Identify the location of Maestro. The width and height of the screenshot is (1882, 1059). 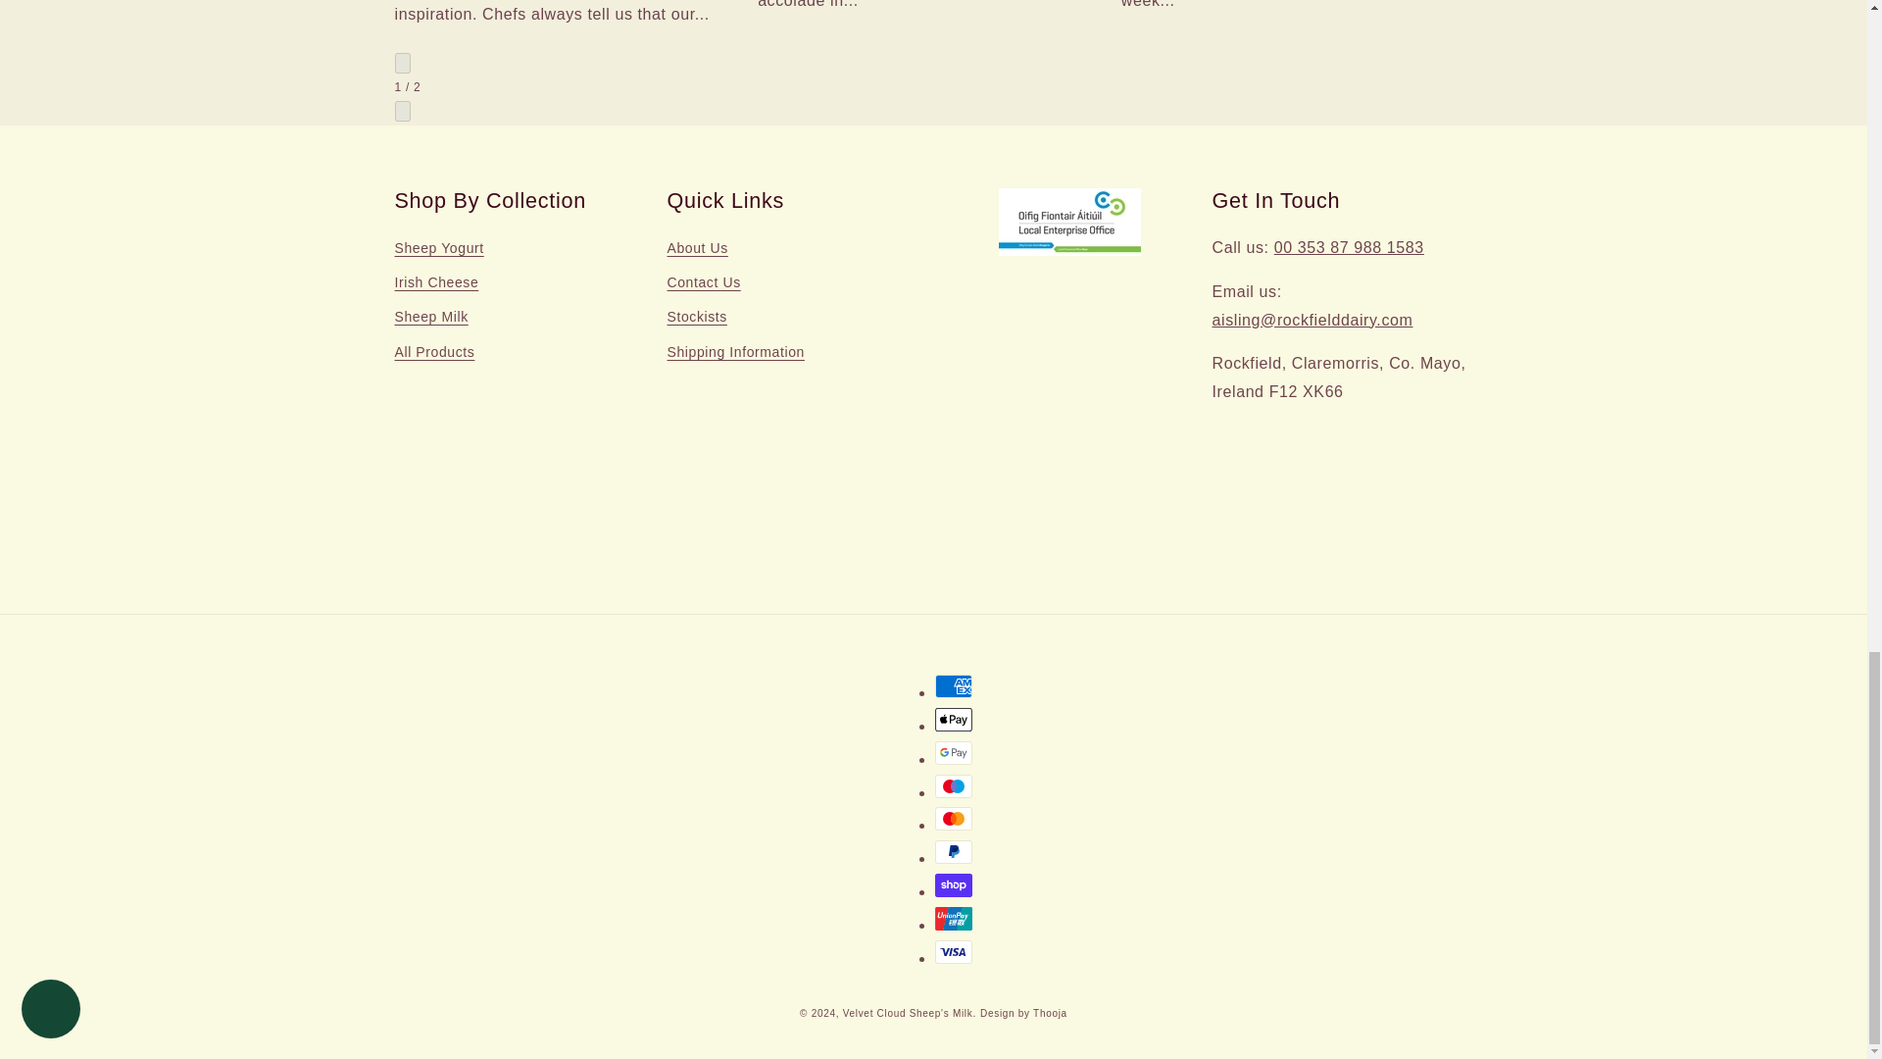
(954, 786).